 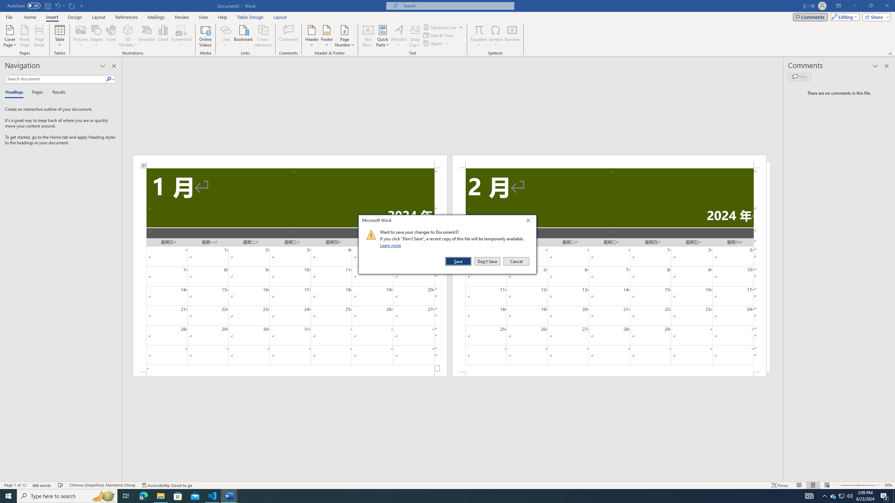 What do you see at coordinates (439, 35) in the screenshot?
I see `Date & Time...` at bounding box center [439, 35].